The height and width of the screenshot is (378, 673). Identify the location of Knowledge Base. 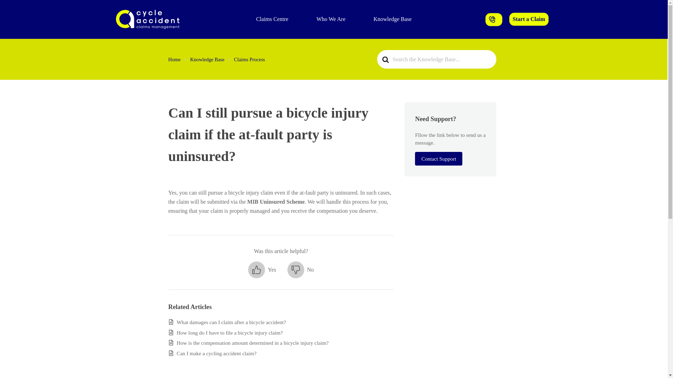
(207, 59).